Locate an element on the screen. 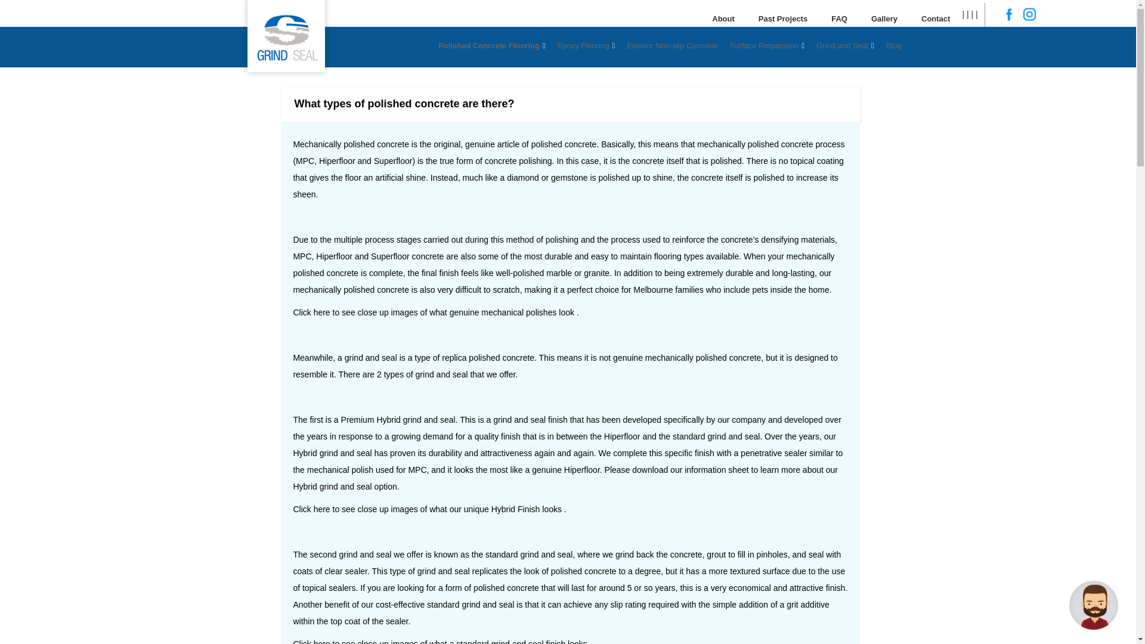  Gallery is located at coordinates (884, 19).